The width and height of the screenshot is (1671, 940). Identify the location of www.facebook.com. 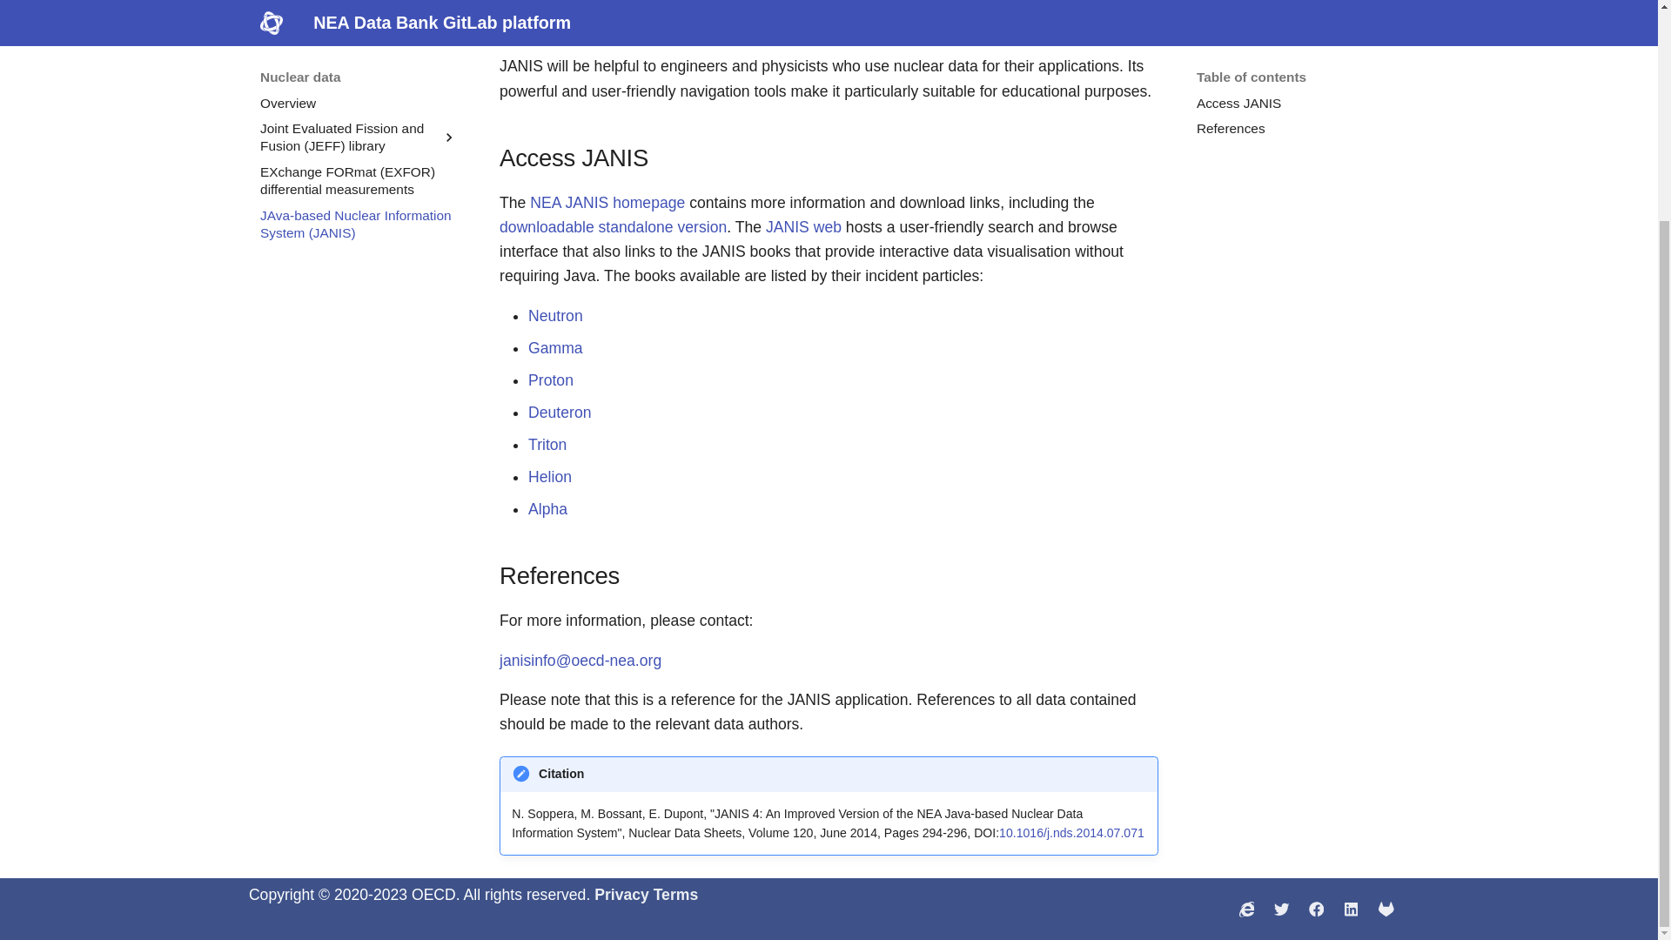
(1316, 909).